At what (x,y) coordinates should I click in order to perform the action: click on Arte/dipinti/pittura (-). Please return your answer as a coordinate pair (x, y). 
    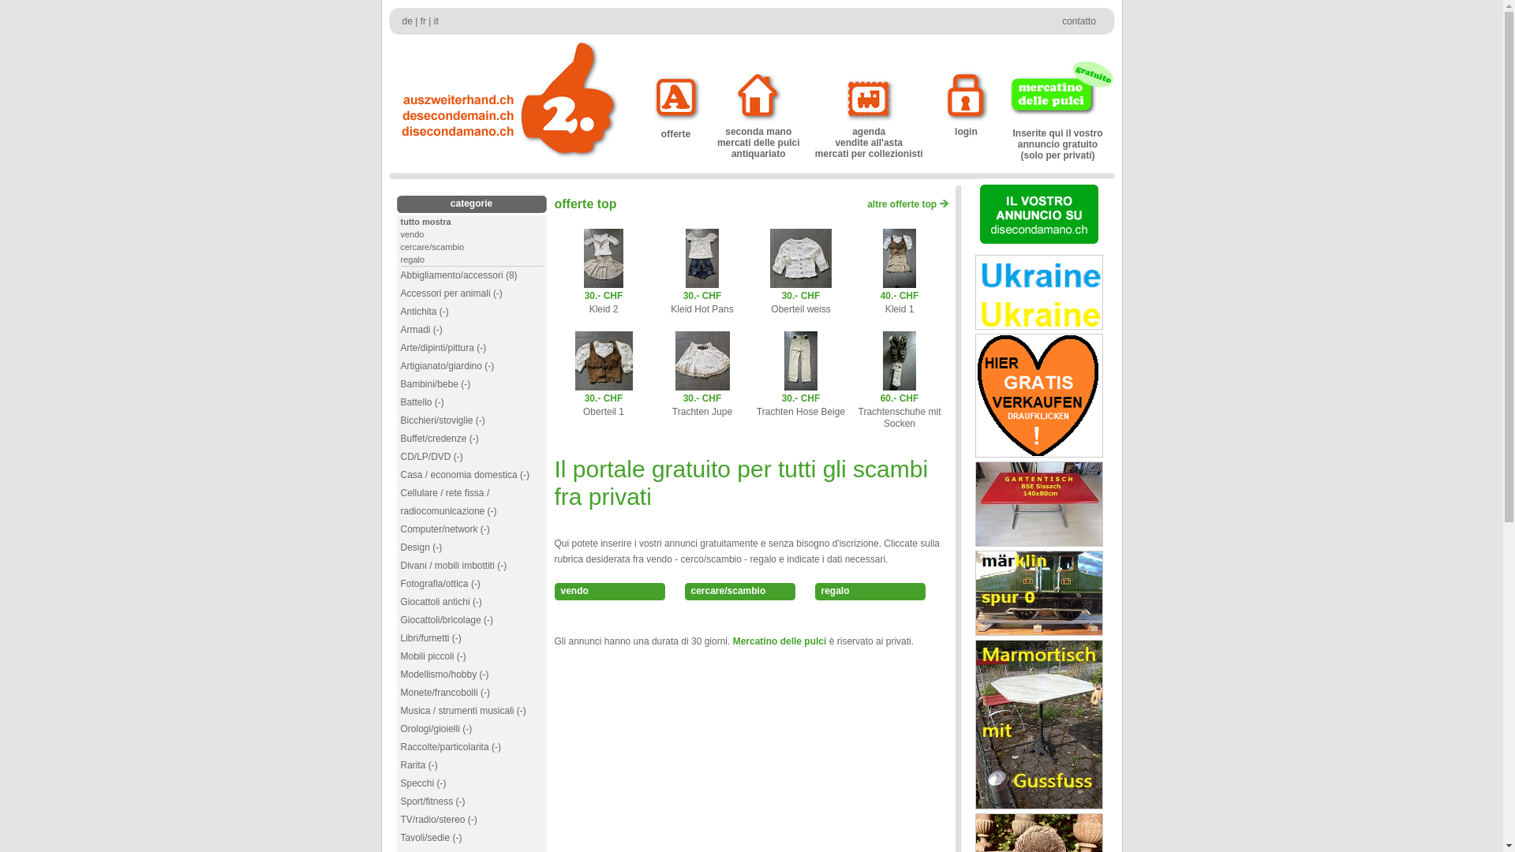
    Looking at the image, I should click on (443, 348).